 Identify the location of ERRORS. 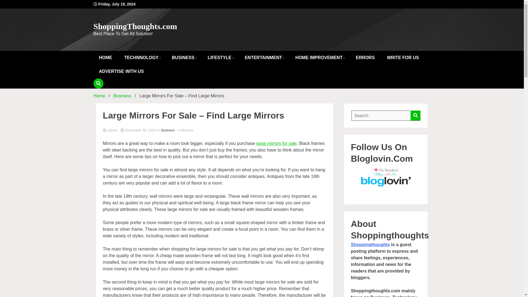
(365, 58).